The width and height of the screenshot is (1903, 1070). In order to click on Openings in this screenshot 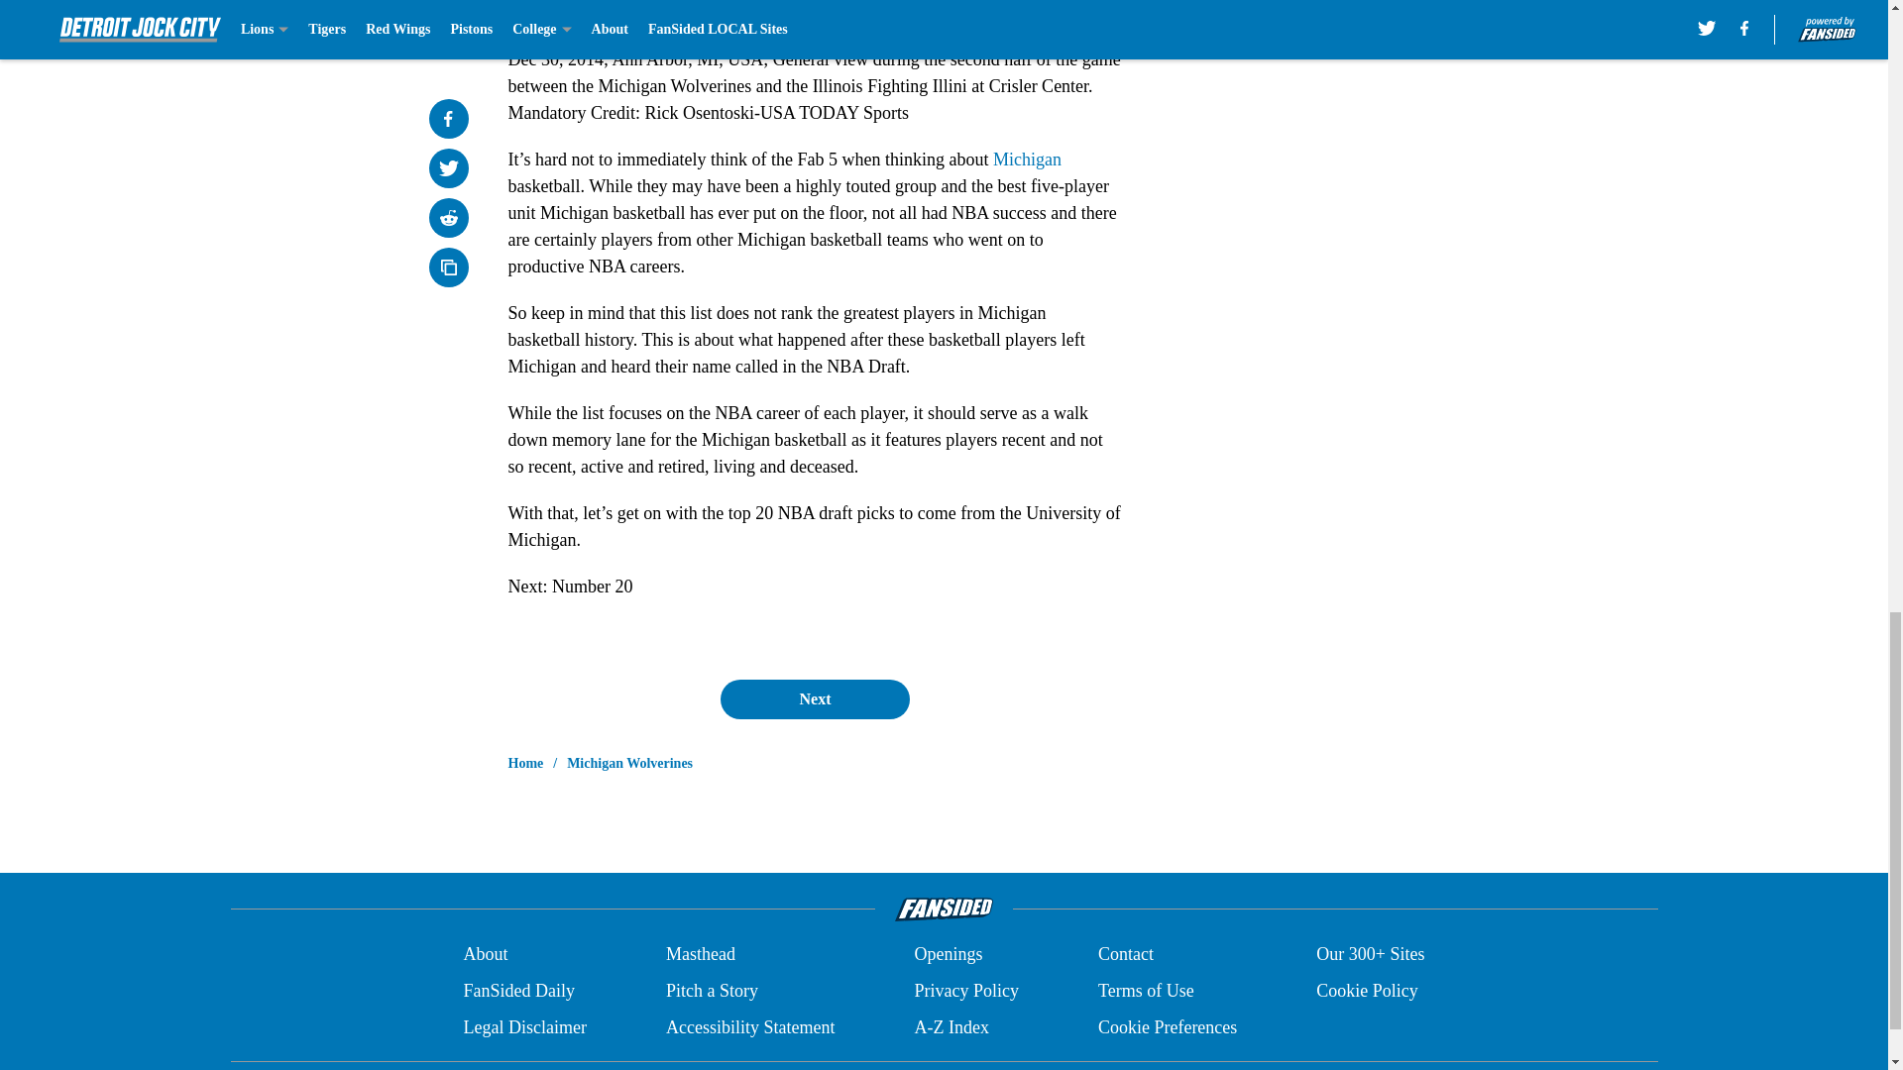, I will do `click(948, 955)`.